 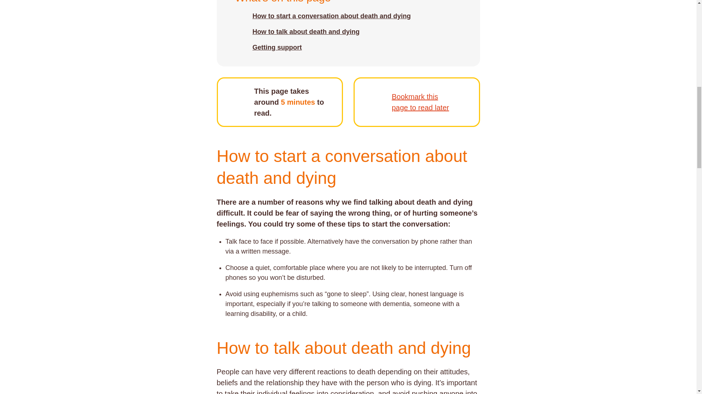 I want to click on How to talk about death and dying, so click(x=306, y=32).